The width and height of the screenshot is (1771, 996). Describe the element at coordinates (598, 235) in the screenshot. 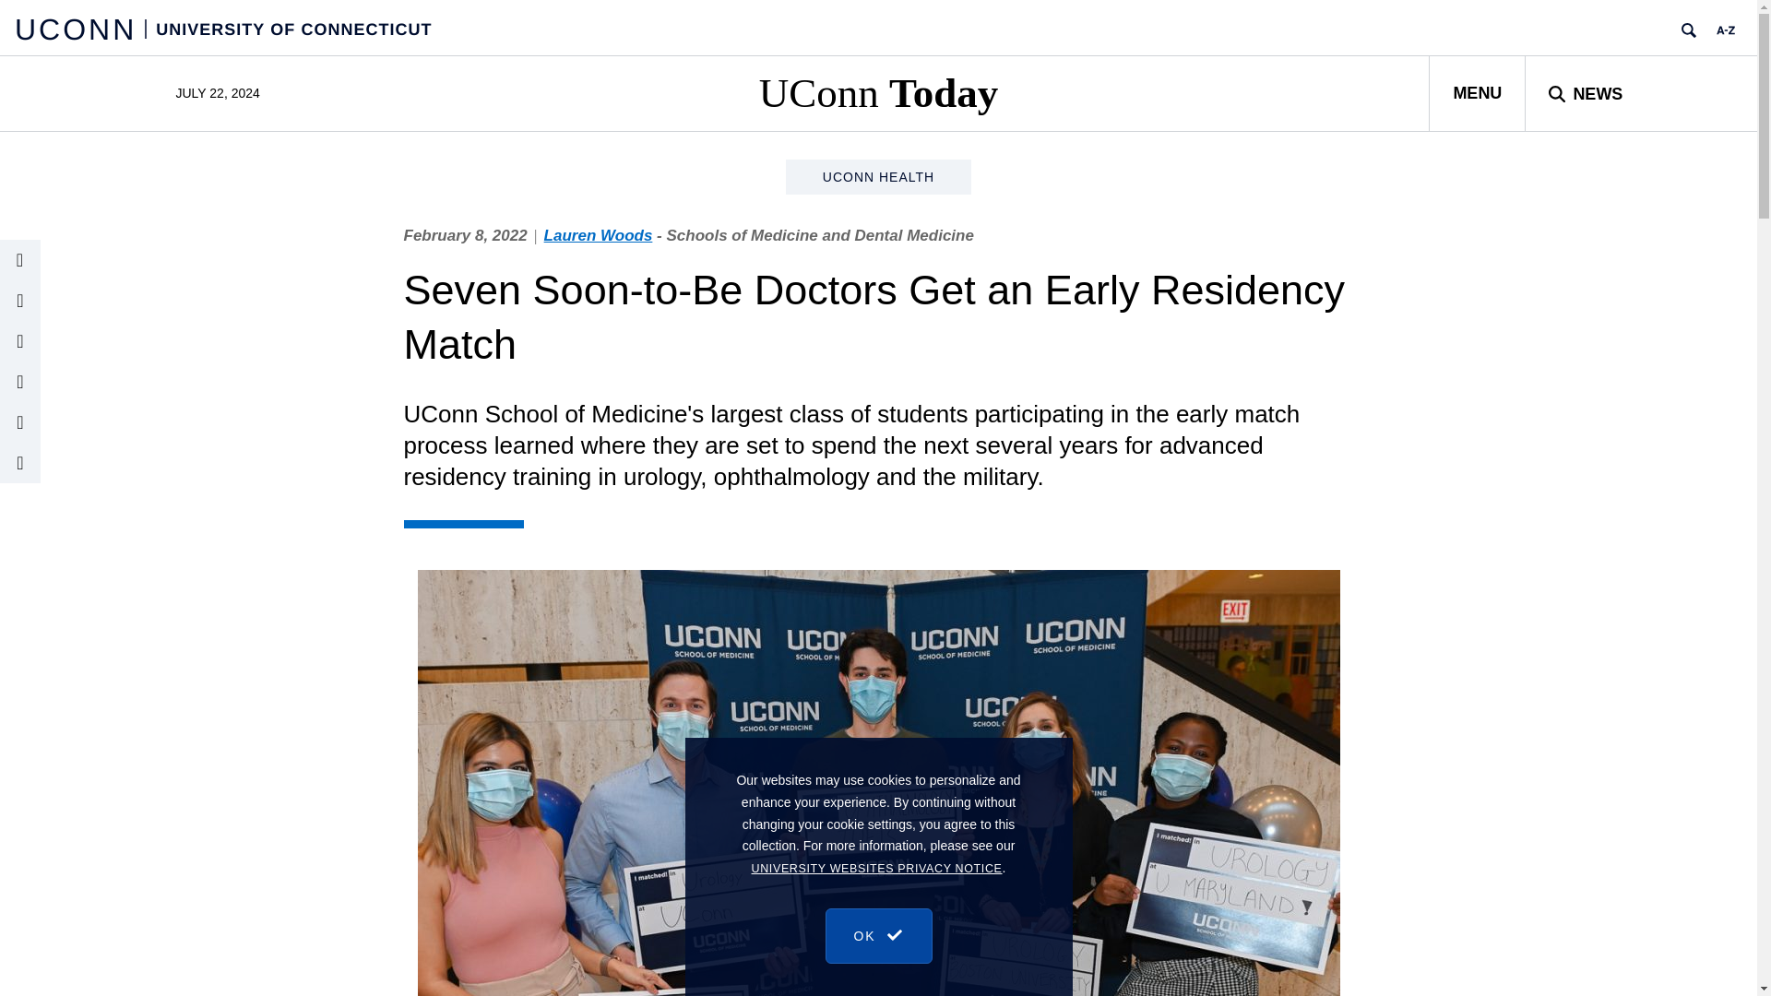

I see `Lauren Woods` at that location.